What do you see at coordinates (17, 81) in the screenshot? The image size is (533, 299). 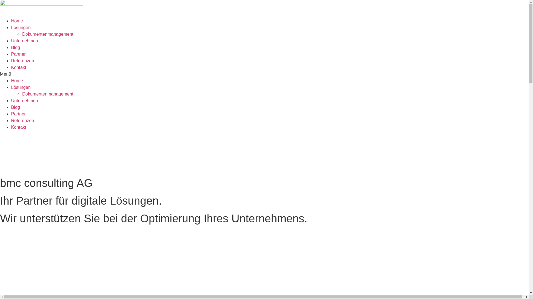 I see `Home` at bounding box center [17, 81].